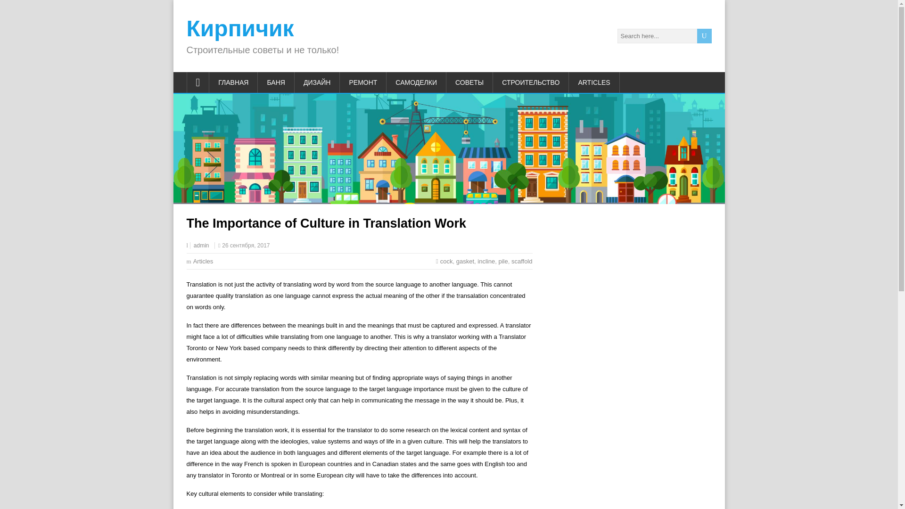  What do you see at coordinates (704, 36) in the screenshot?
I see `U` at bounding box center [704, 36].